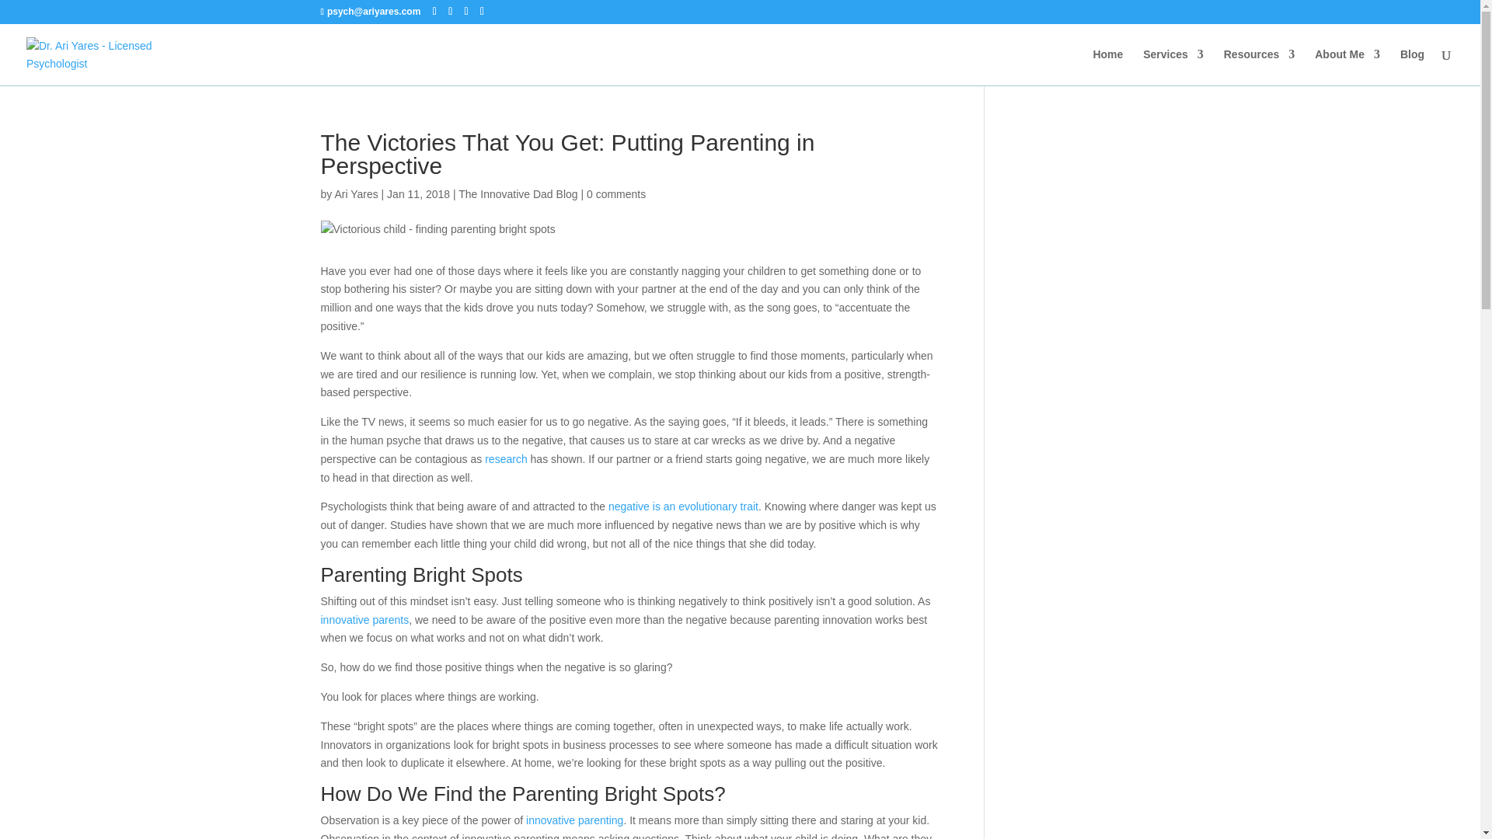  I want to click on 0 comments, so click(615, 194).